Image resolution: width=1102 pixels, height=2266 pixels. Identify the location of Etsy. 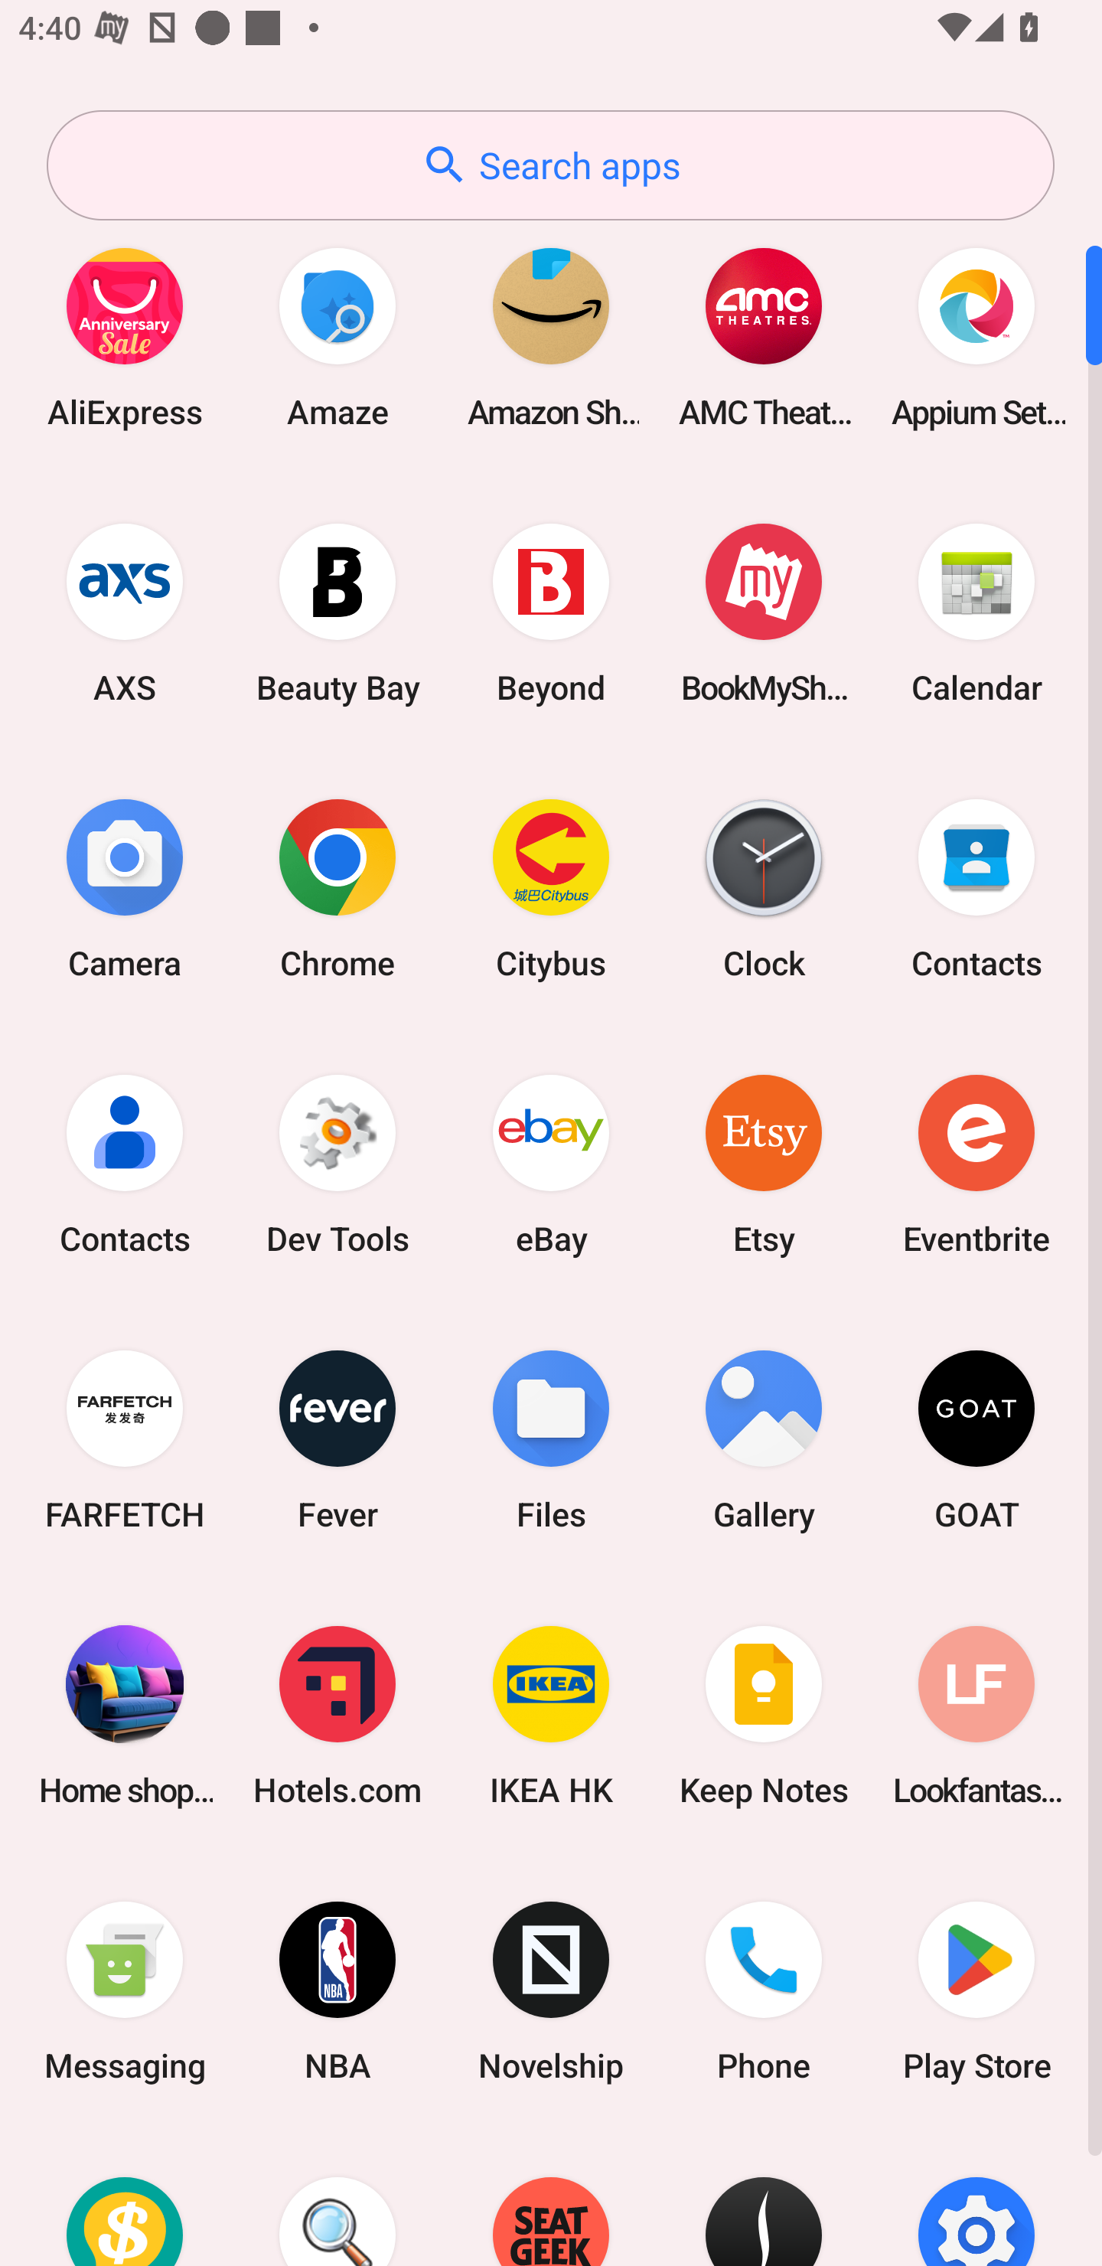
(764, 1164).